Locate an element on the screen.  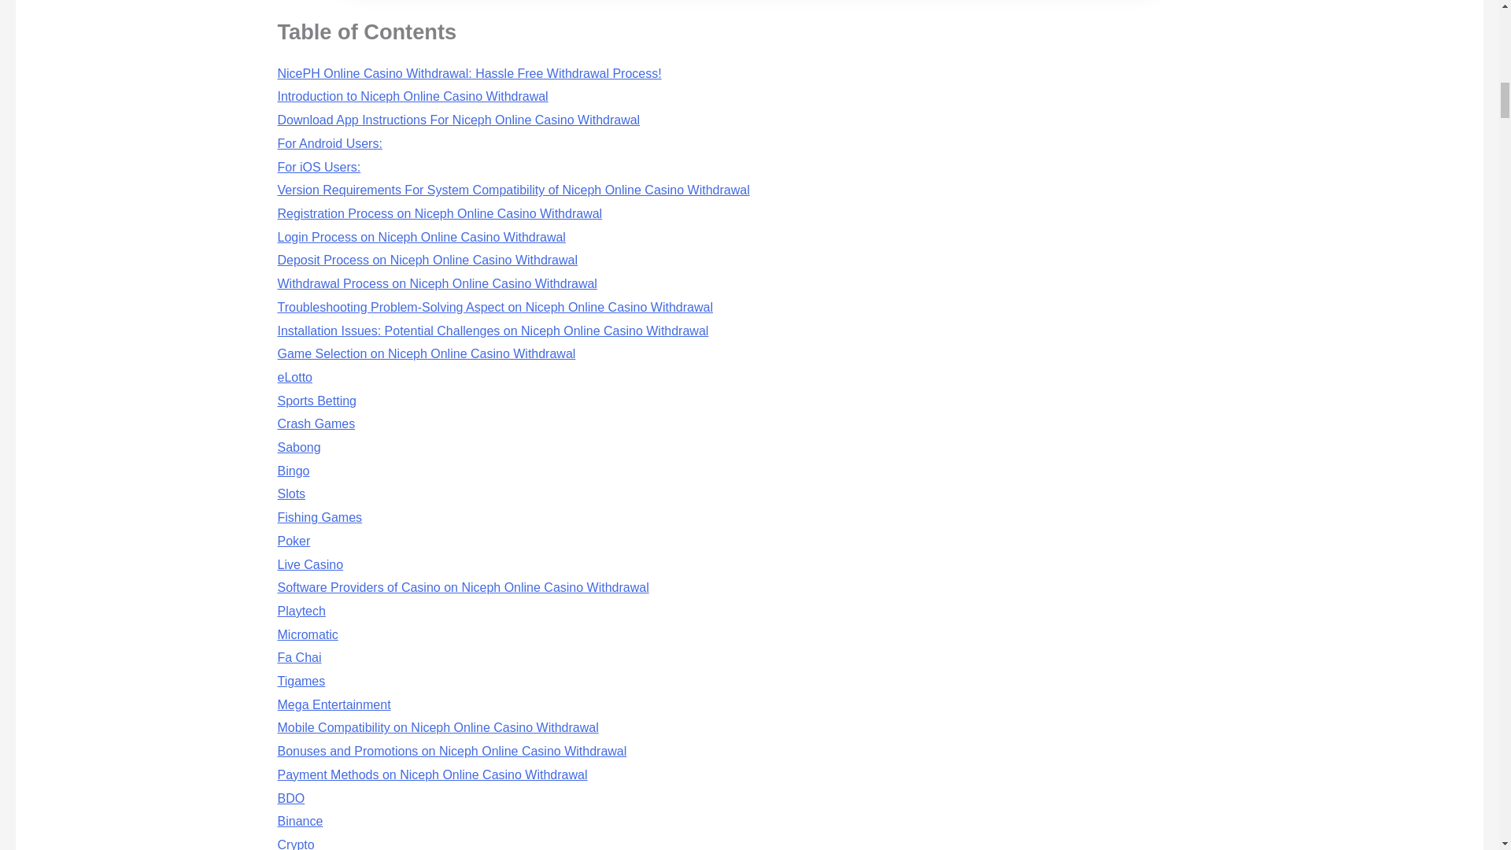
Game Selection on Niceph Online Casino Withdrawal is located at coordinates (426, 353).